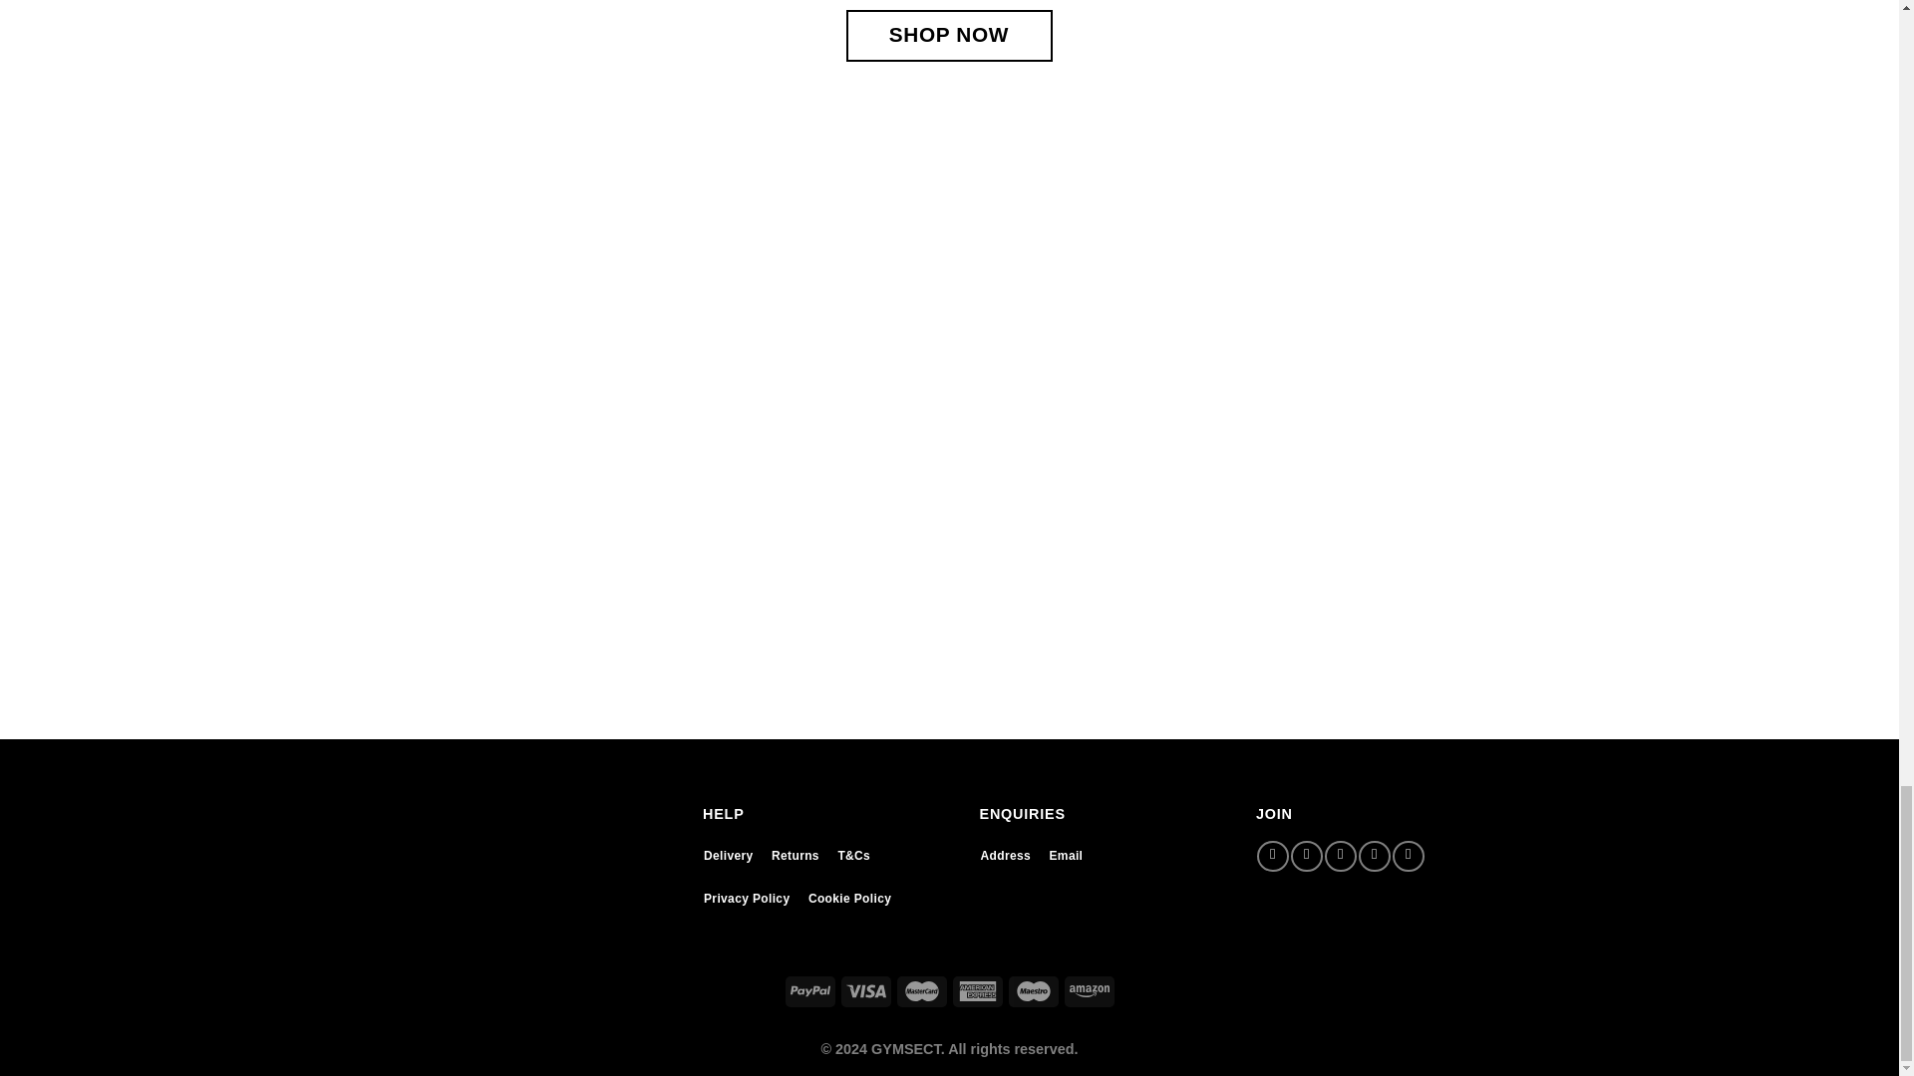 The height and width of the screenshot is (1076, 1914). I want to click on Delivery, so click(728, 855).